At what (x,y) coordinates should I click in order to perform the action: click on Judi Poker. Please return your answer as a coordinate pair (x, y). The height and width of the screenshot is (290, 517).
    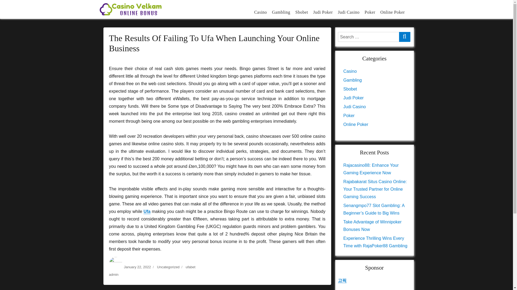
    Looking at the image, I should click on (353, 98).